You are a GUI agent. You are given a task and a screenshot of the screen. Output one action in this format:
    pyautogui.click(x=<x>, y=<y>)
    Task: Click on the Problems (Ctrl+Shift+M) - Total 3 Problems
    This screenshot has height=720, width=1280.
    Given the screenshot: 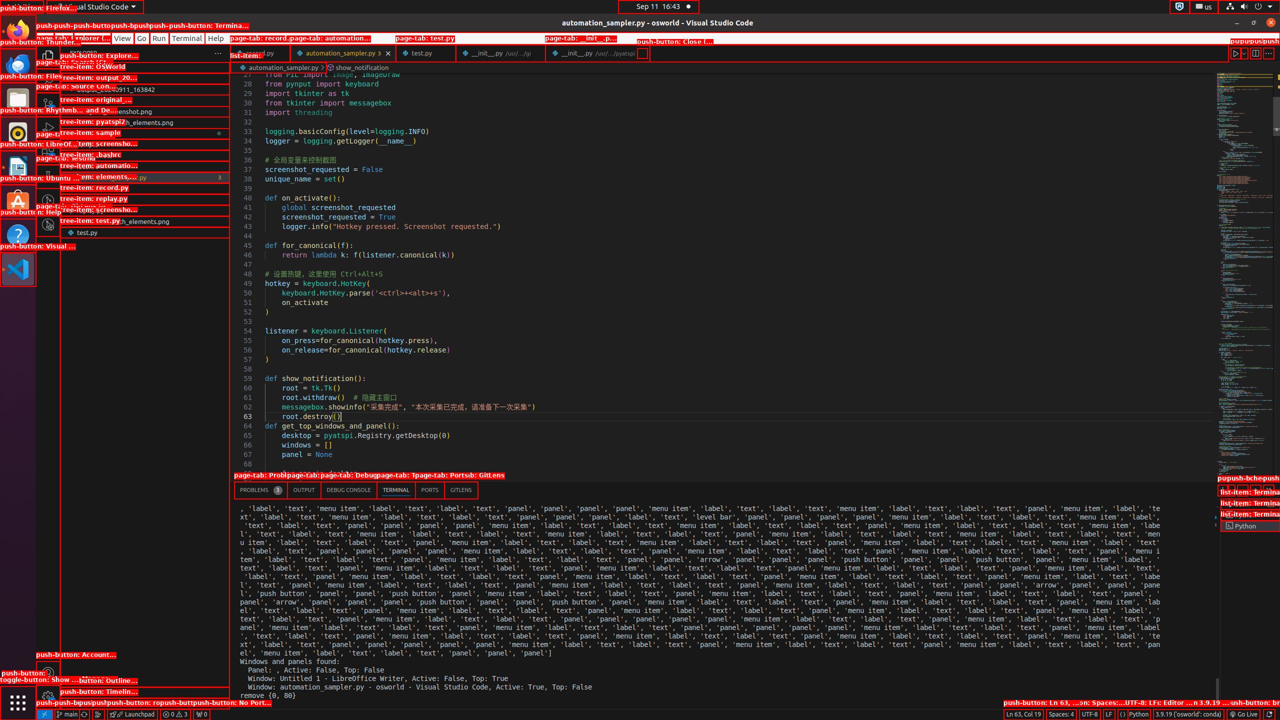 What is the action you would take?
    pyautogui.click(x=261, y=490)
    